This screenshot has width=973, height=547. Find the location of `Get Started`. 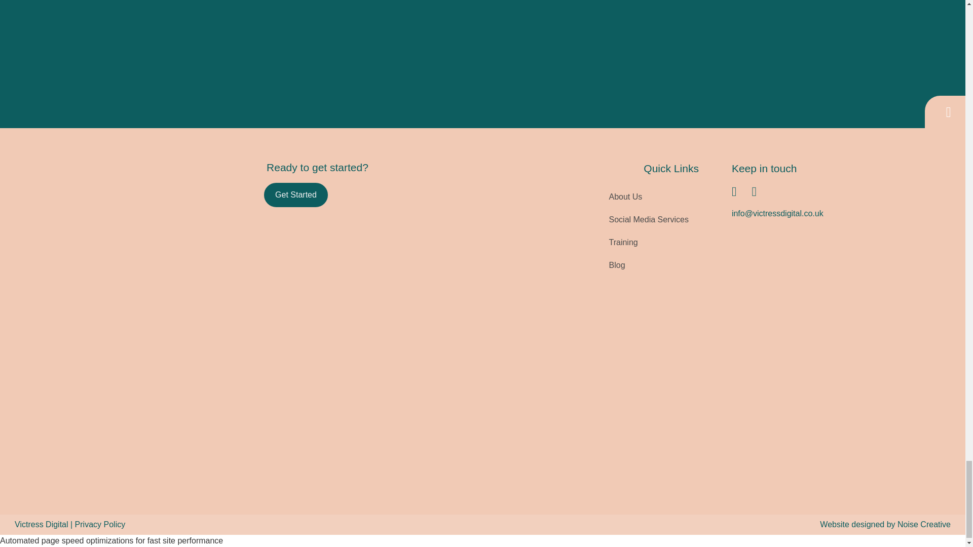

Get Started is located at coordinates (296, 194).